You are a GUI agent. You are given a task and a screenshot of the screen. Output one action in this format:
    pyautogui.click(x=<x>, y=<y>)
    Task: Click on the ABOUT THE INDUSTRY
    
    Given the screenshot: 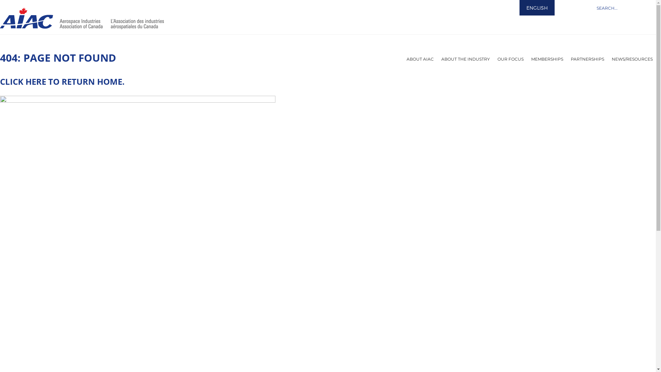 What is the action you would take?
    pyautogui.click(x=465, y=59)
    